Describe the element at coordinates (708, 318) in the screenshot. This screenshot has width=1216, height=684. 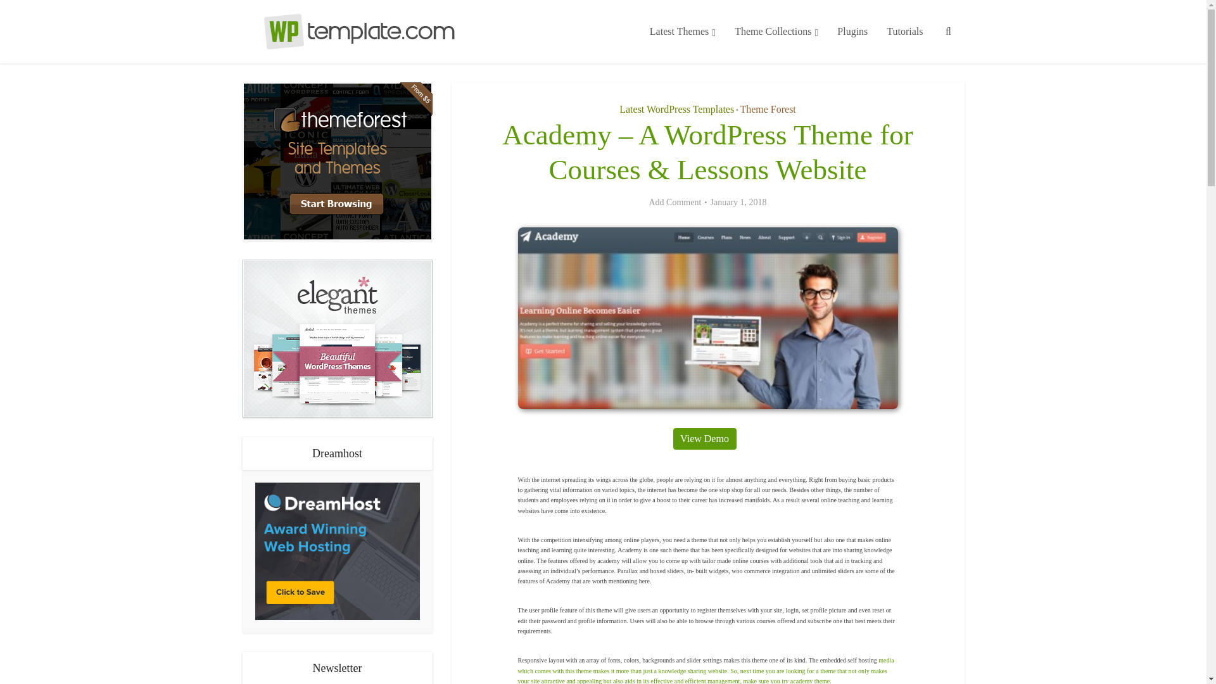
I see ` Academy` at that location.